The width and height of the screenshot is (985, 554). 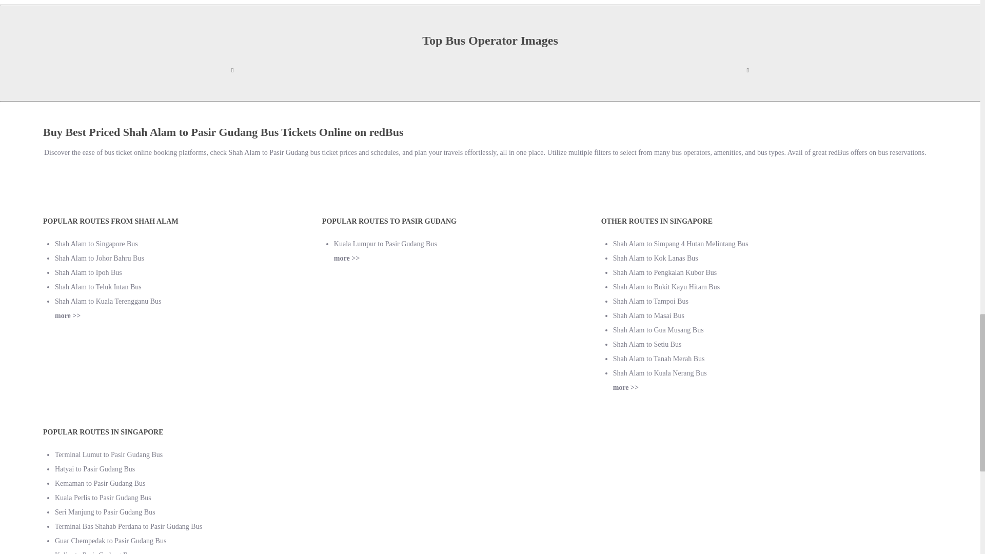 I want to click on Shah Alam to Masai Bus, so click(x=648, y=316).